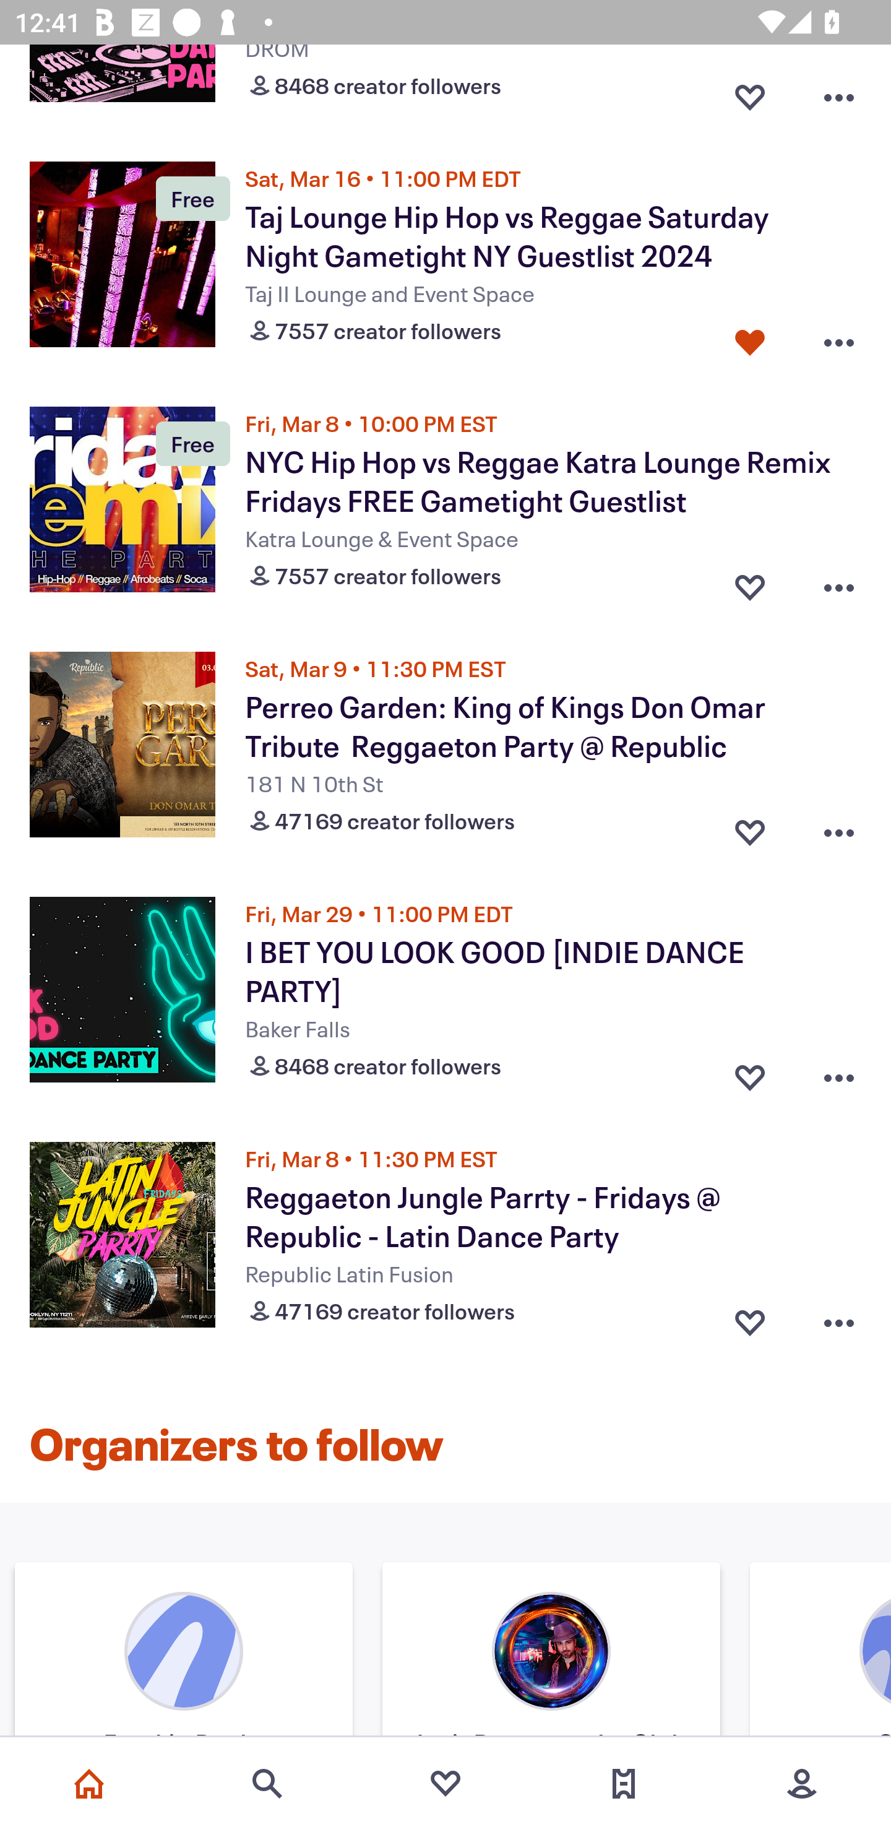 This screenshot has height=1832, width=891. What do you see at coordinates (750, 92) in the screenshot?
I see `Favorite button` at bounding box center [750, 92].